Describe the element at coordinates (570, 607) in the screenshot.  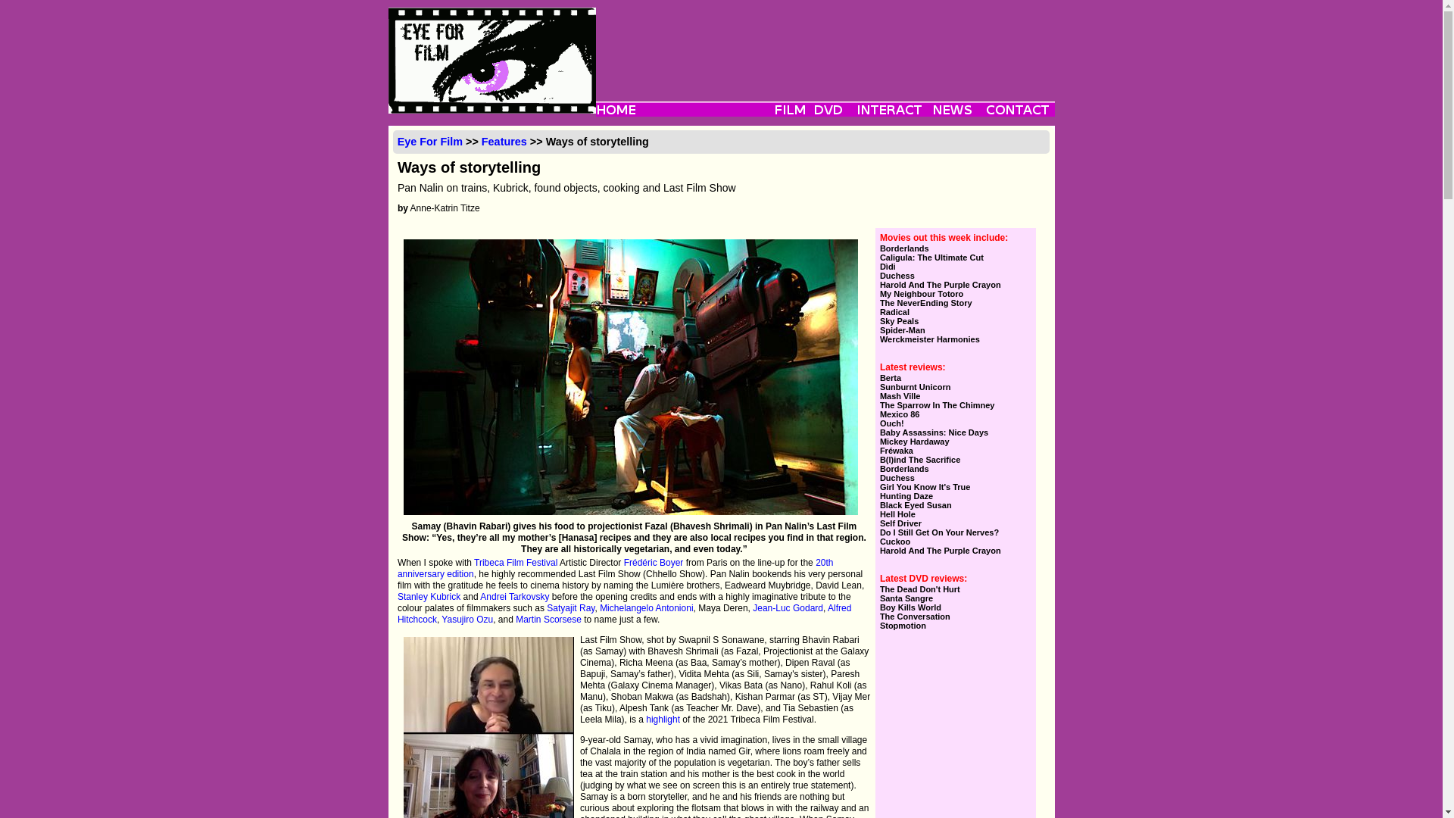
I see `Satyajit Ray` at that location.